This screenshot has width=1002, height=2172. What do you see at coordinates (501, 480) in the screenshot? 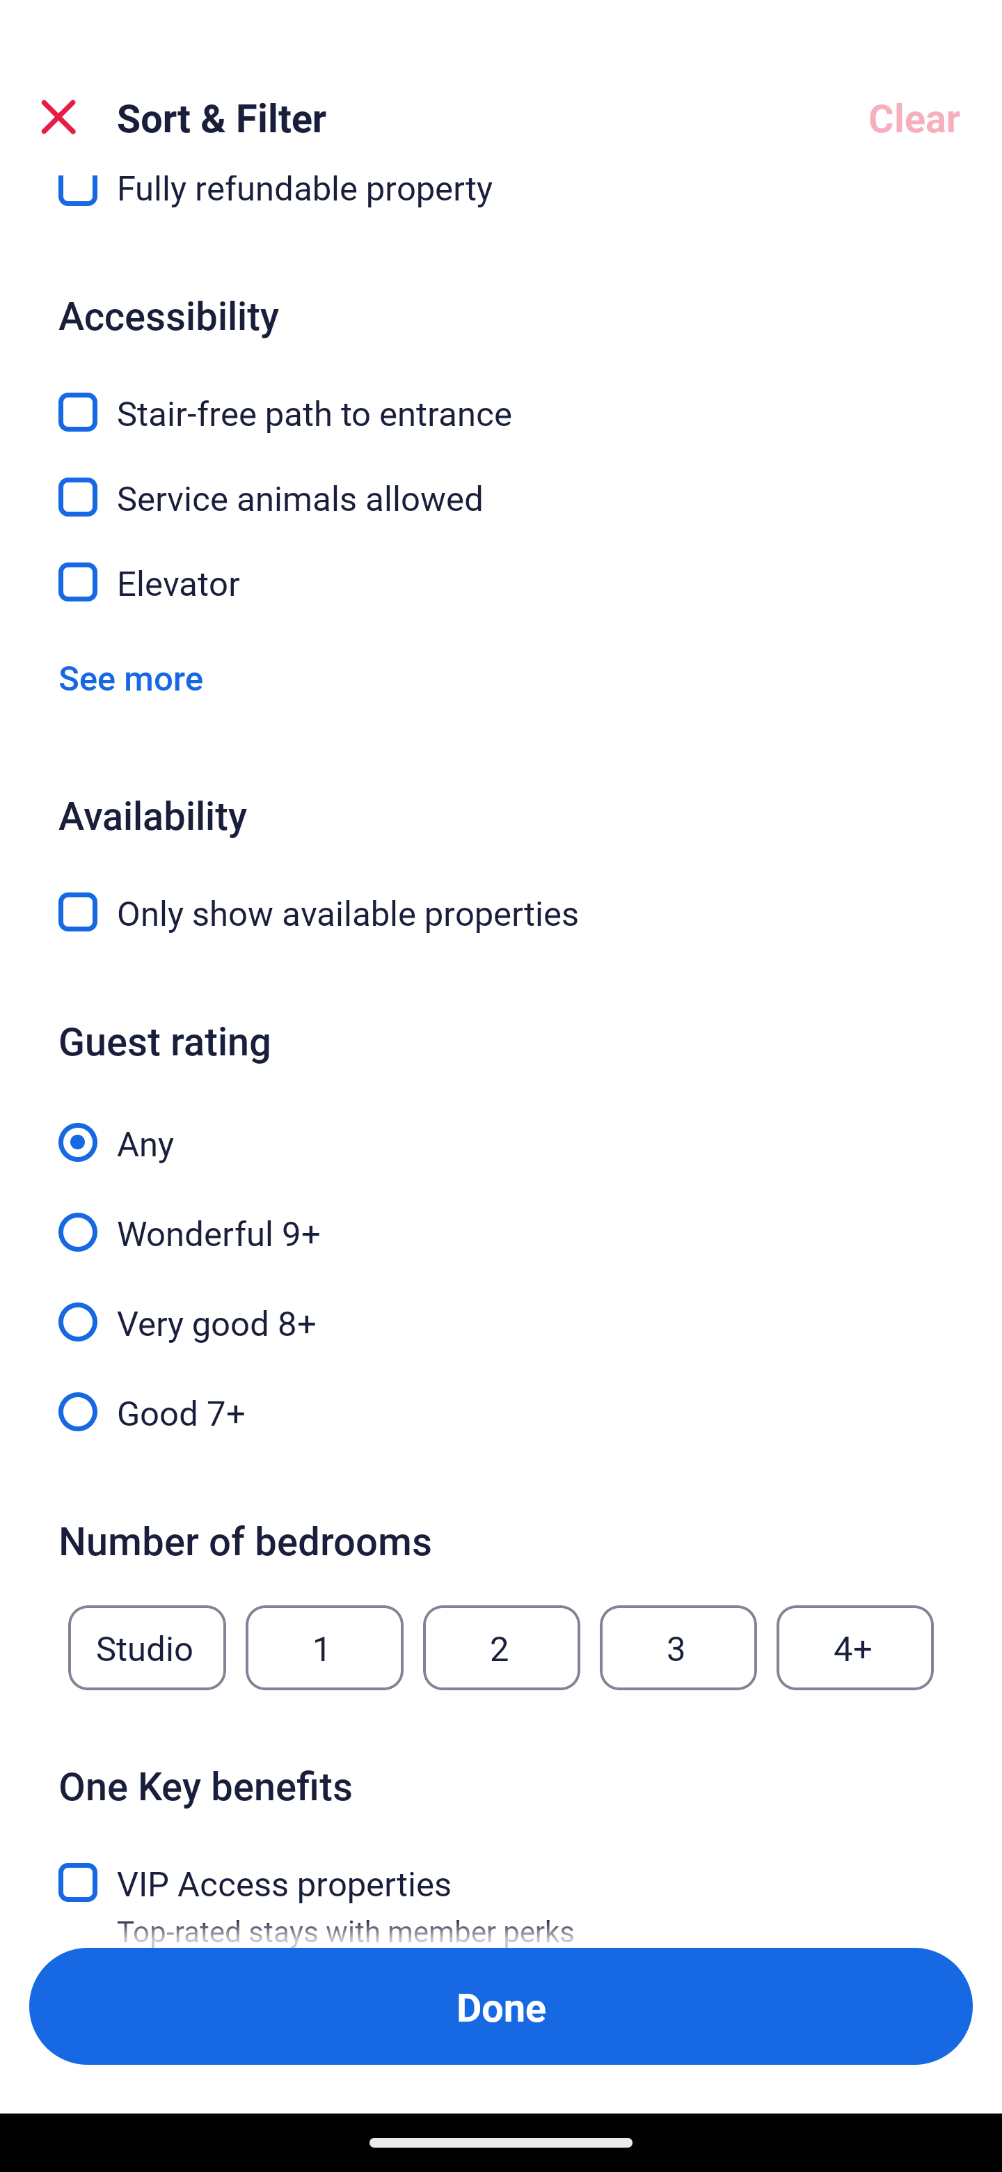
I see `Service animals allowed, Service animals allowed` at bounding box center [501, 480].